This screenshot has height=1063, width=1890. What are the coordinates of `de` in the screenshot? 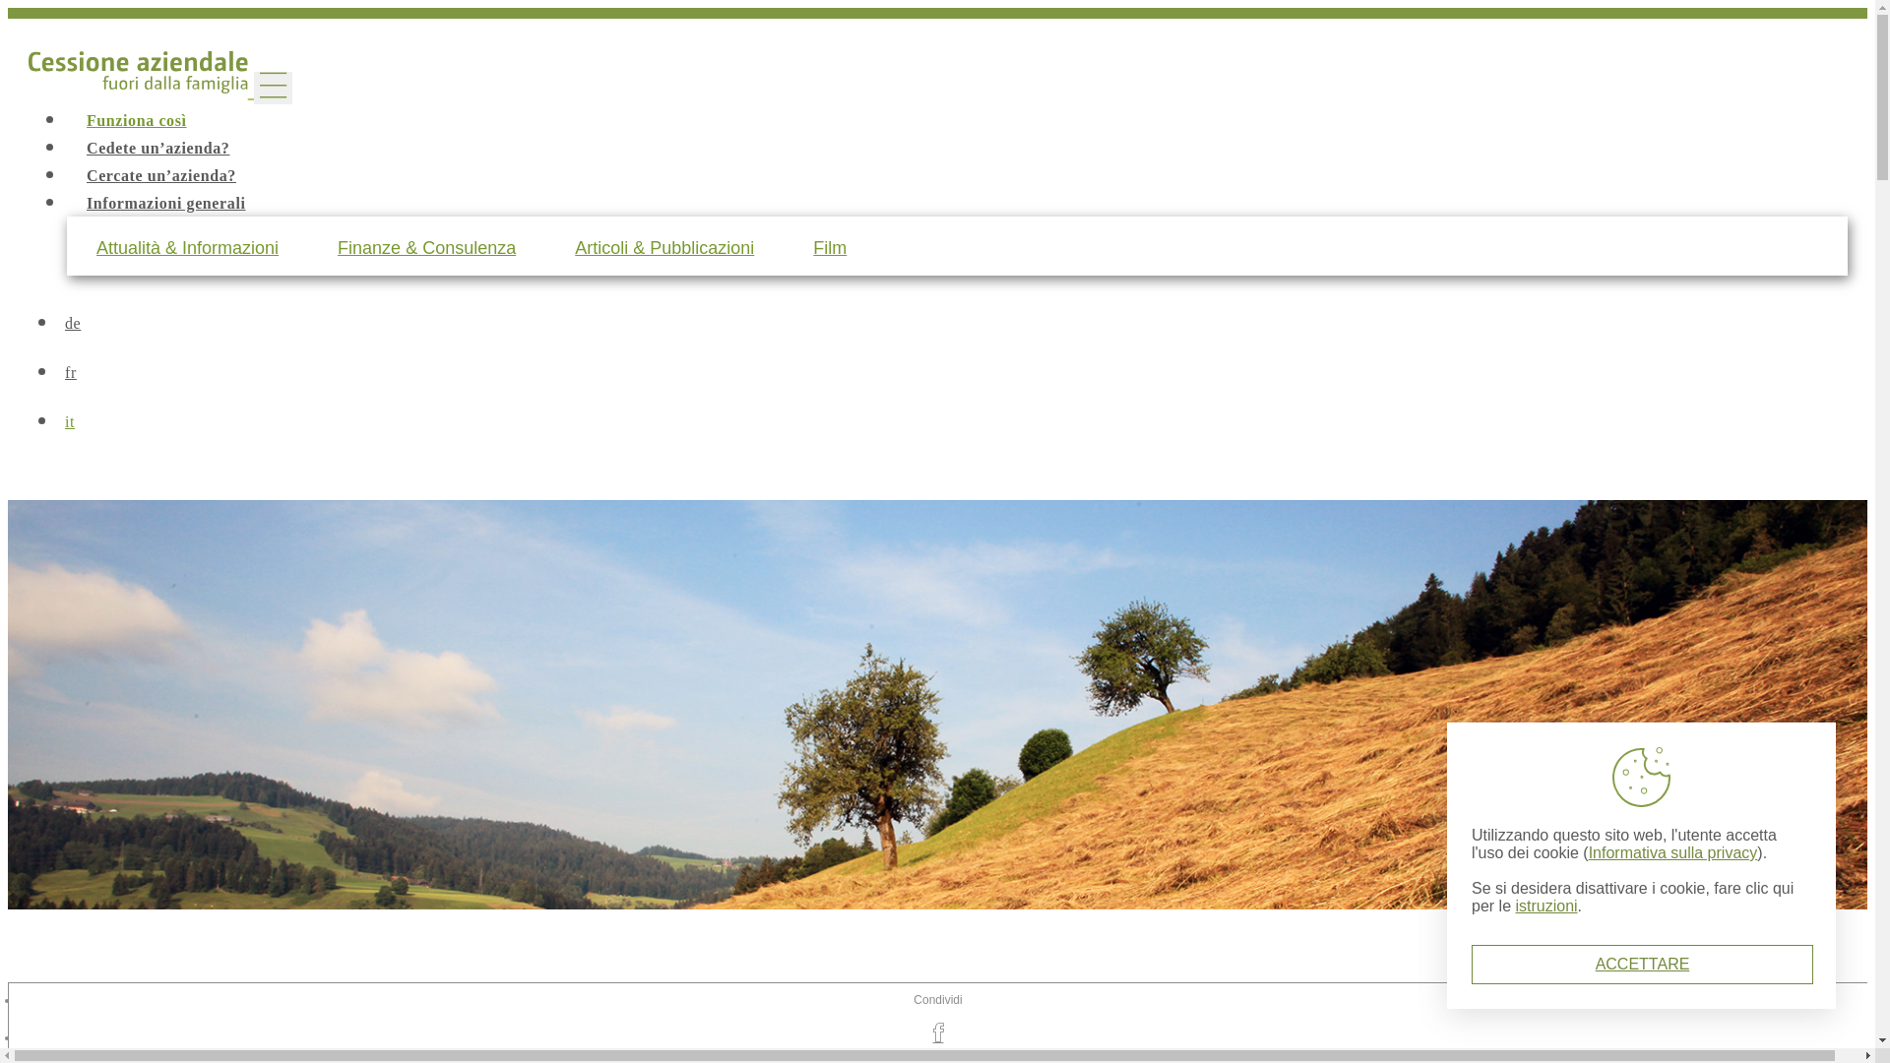 It's located at (953, 324).